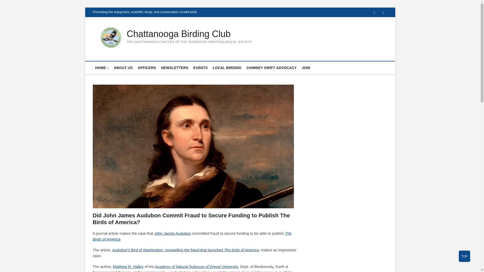  Describe the element at coordinates (464, 256) in the screenshot. I see `TOP` at that location.